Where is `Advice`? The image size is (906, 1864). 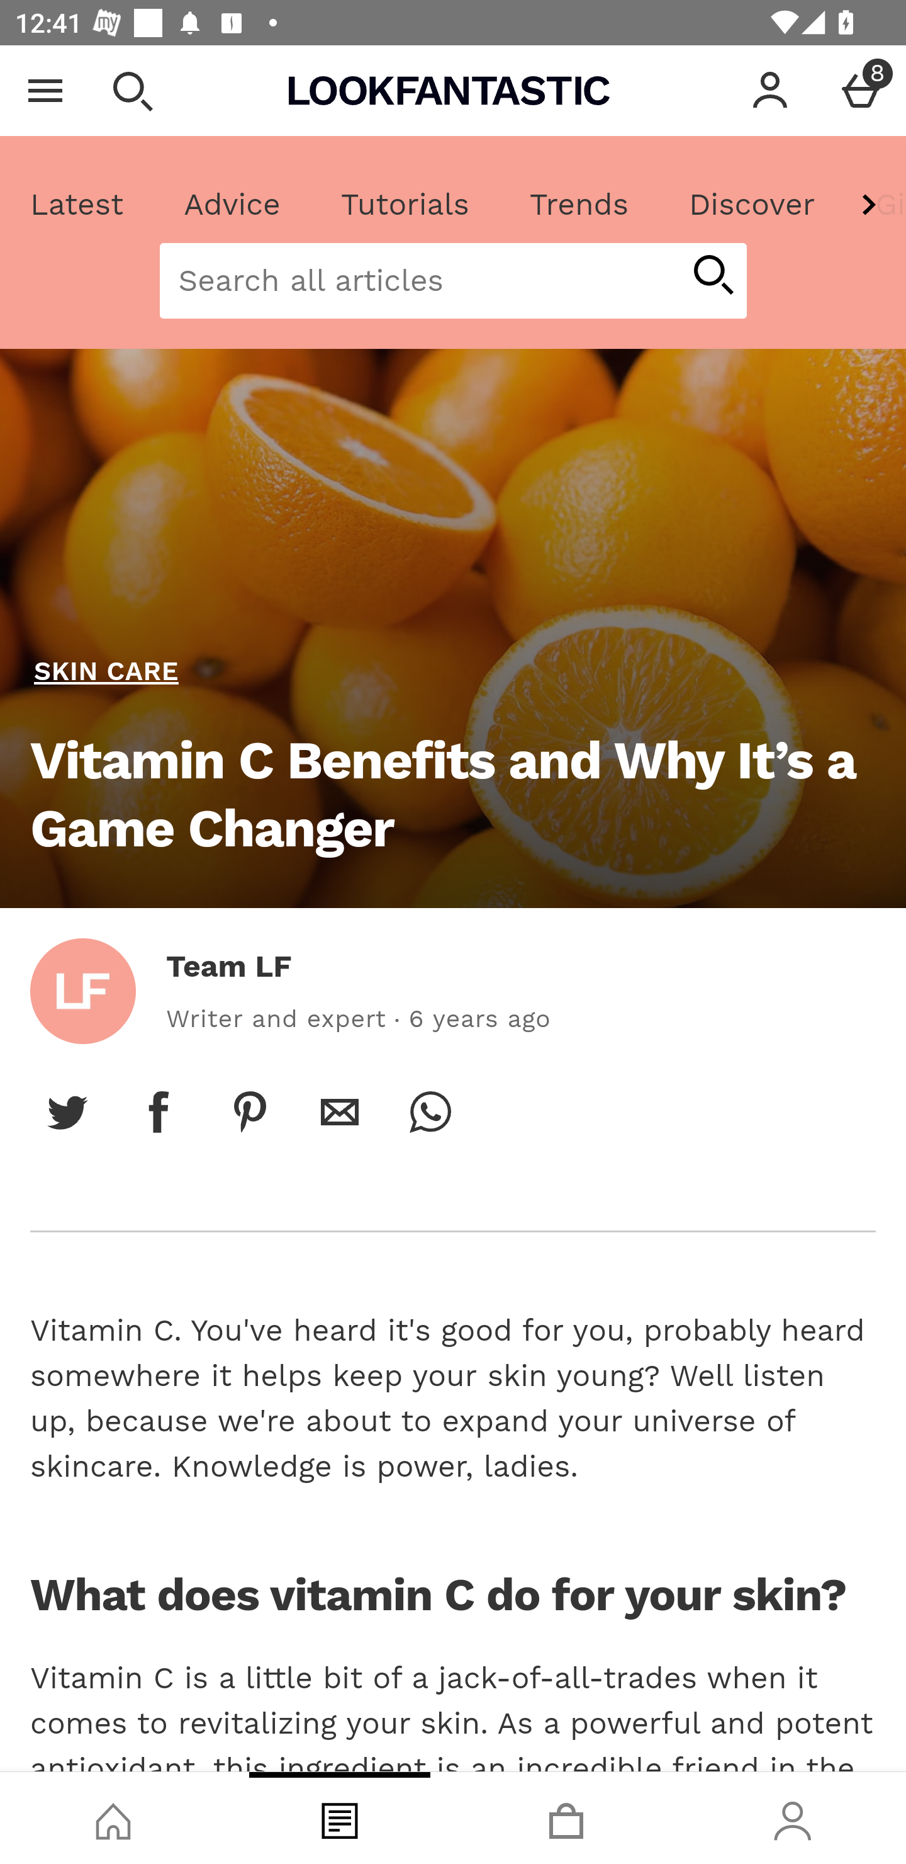 Advice is located at coordinates (232, 205).